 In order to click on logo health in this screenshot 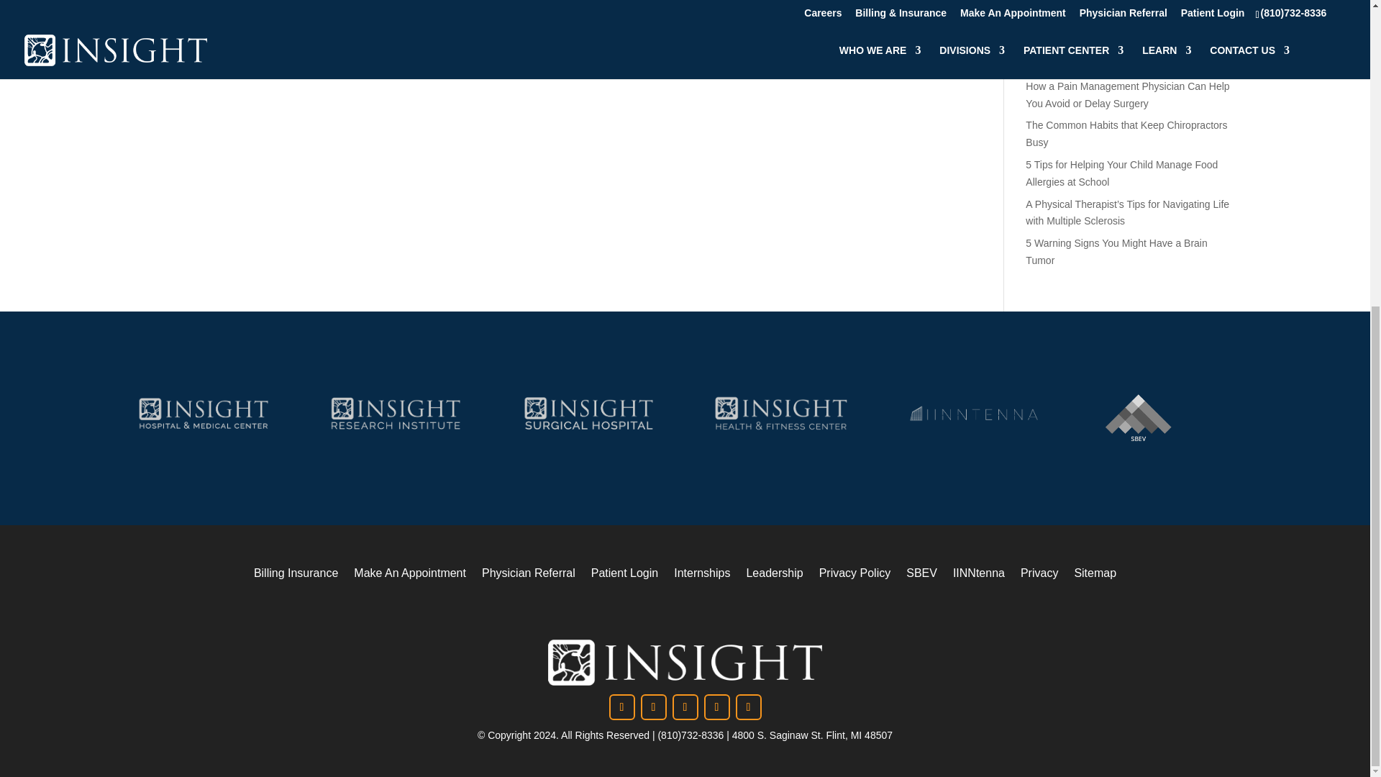, I will do `click(781, 413)`.